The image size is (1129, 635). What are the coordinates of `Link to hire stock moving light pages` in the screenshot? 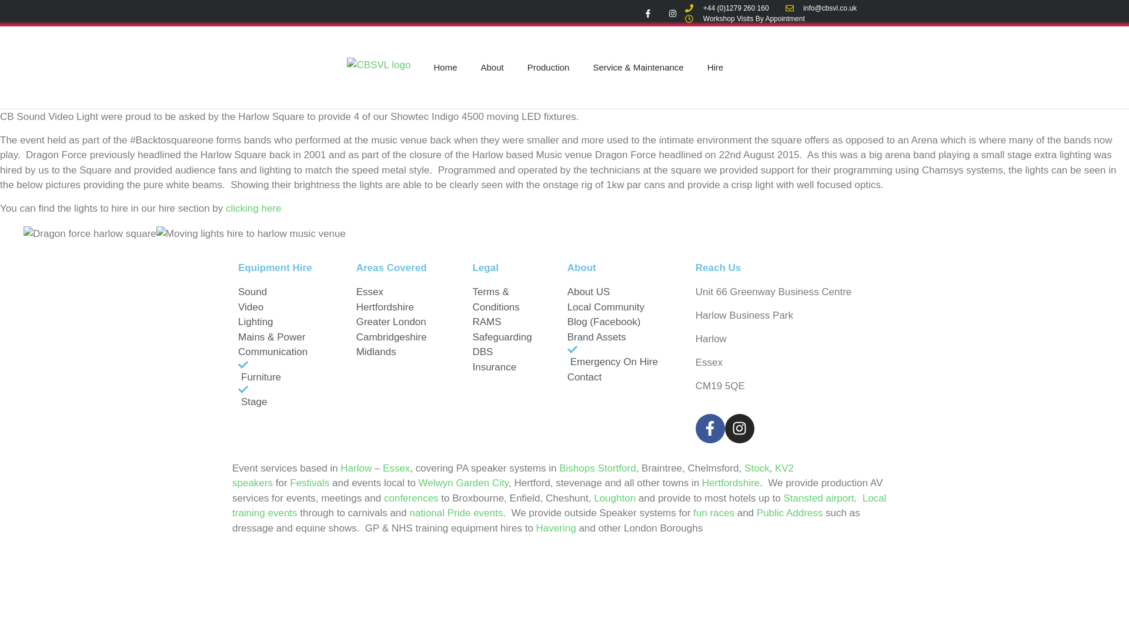 It's located at (253, 208).